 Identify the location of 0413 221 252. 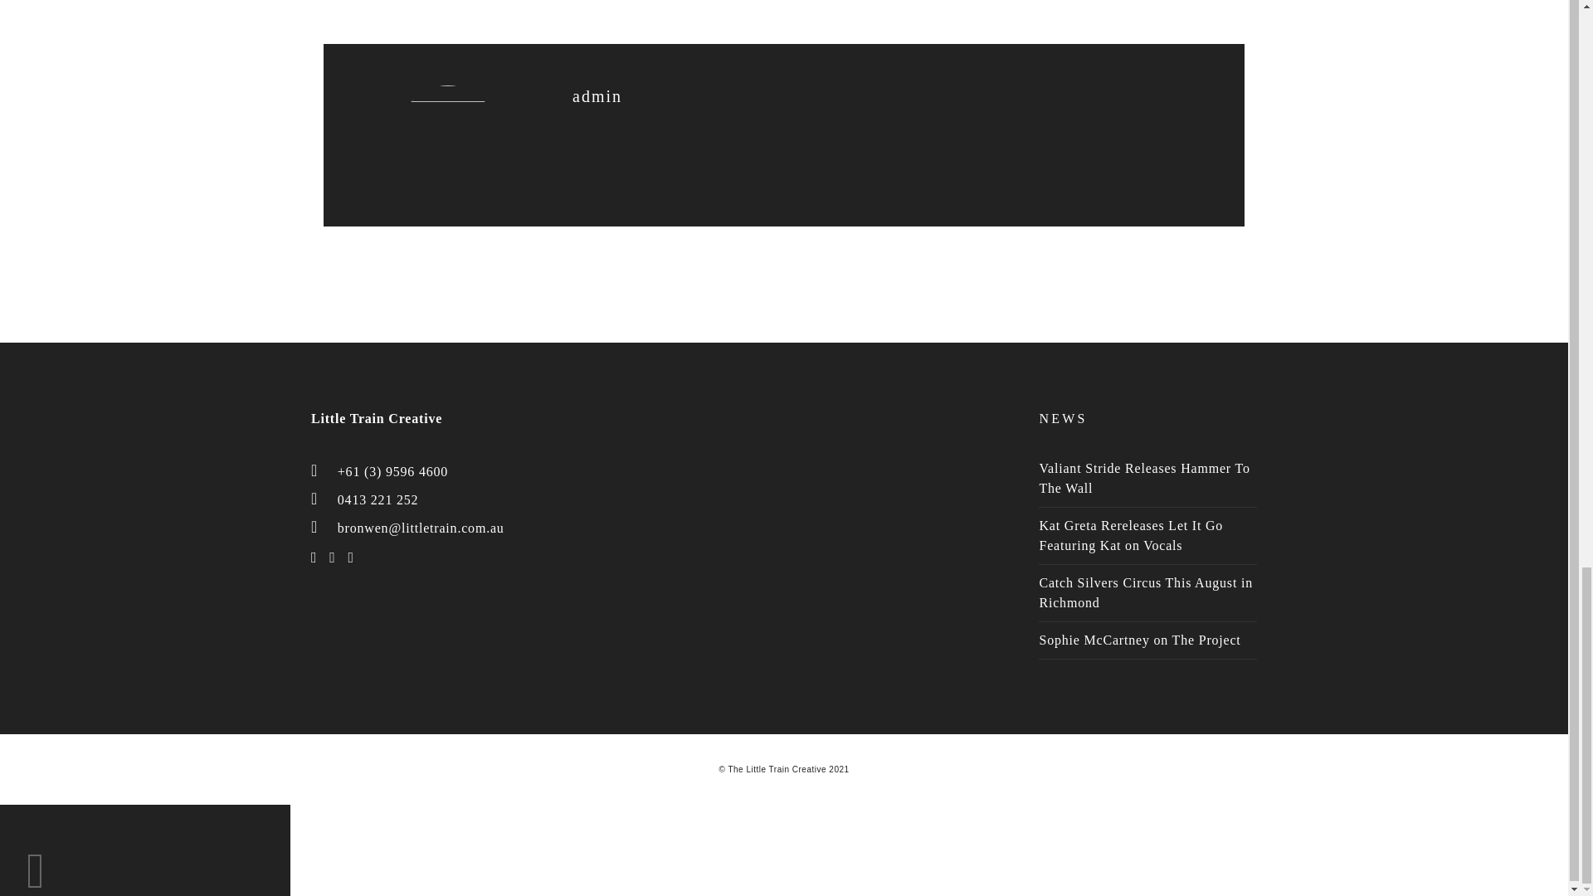
(378, 499).